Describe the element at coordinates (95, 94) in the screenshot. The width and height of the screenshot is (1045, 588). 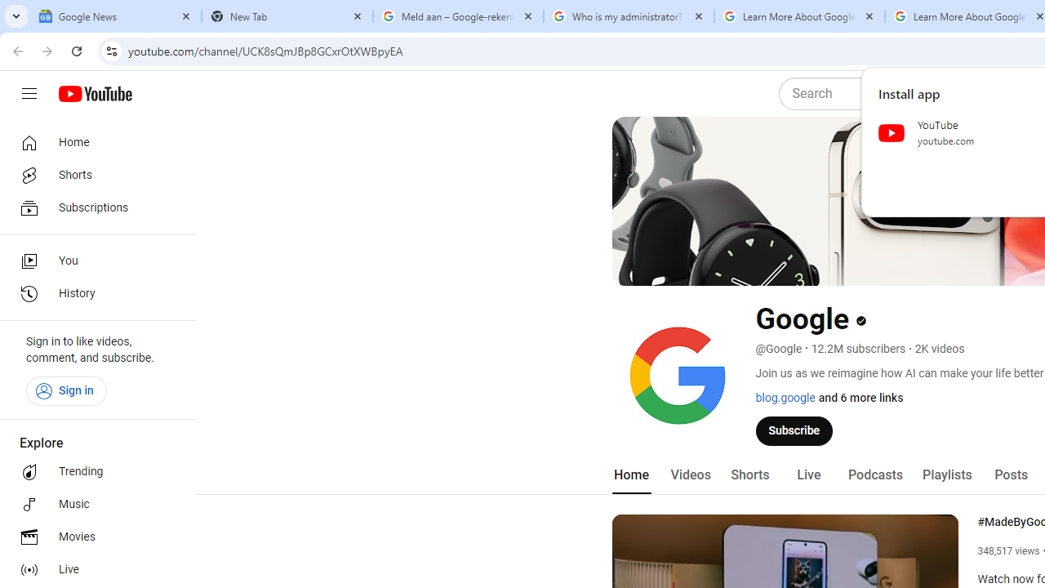
I see `YouTube Home` at that location.